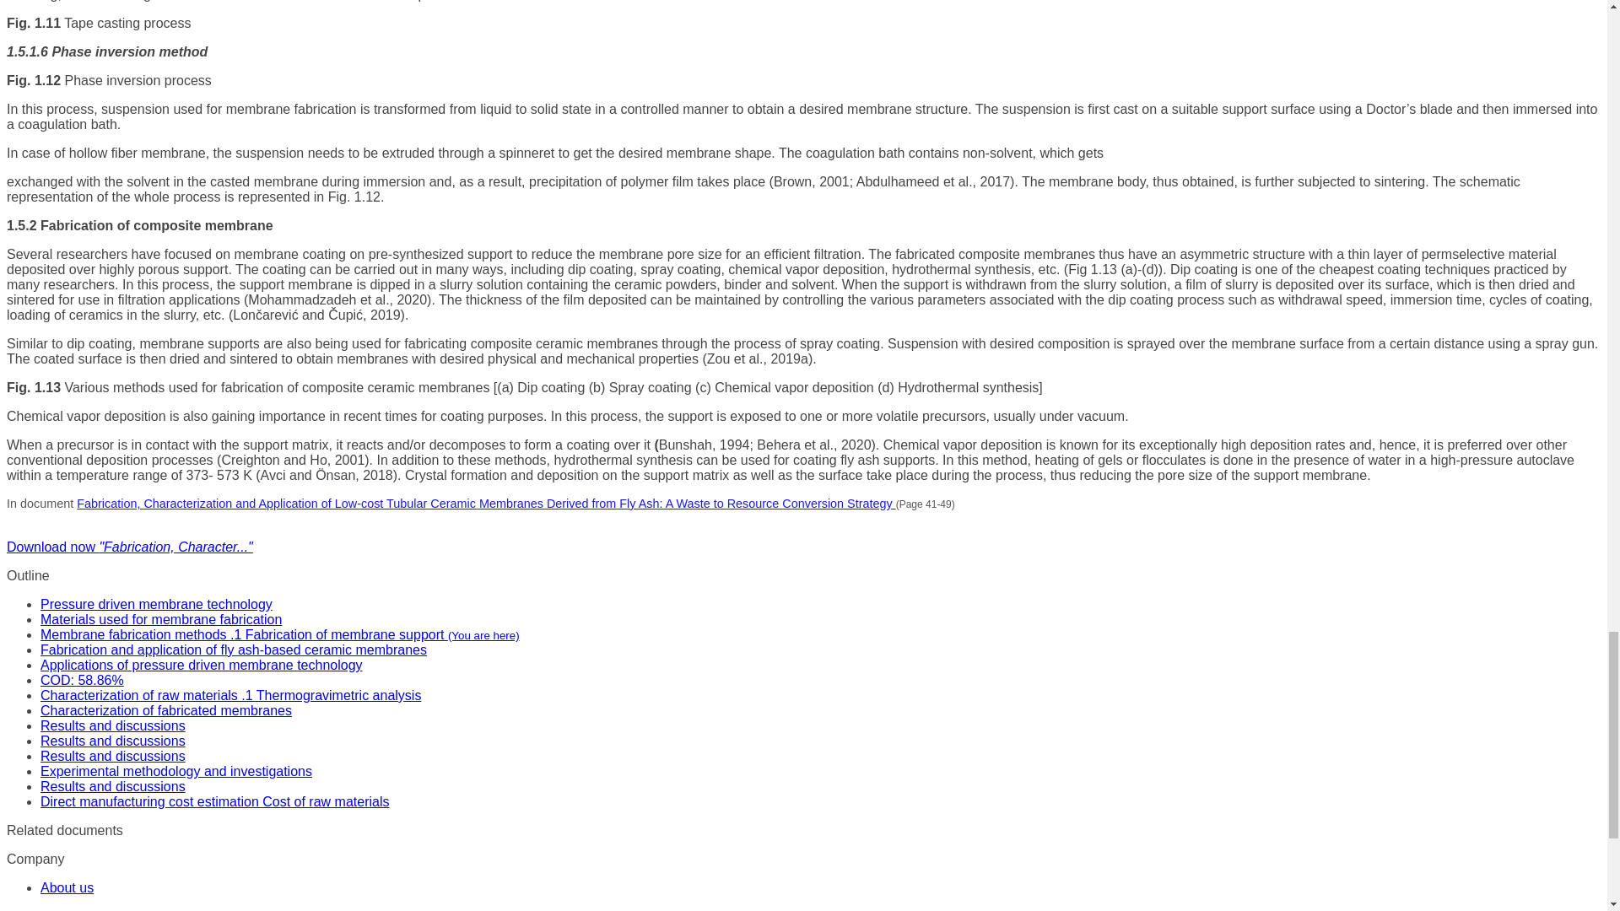 Image resolution: width=1620 pixels, height=911 pixels. I want to click on Characterization of fabricated membranes, so click(165, 710).